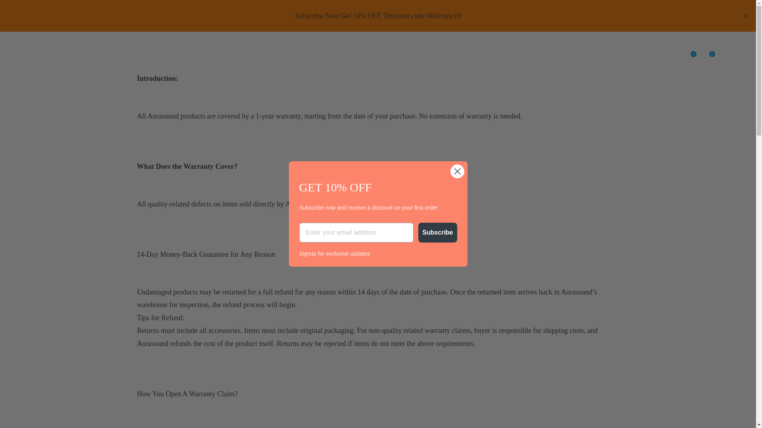  What do you see at coordinates (49, 51) in the screenshot?
I see `Aurasound` at bounding box center [49, 51].